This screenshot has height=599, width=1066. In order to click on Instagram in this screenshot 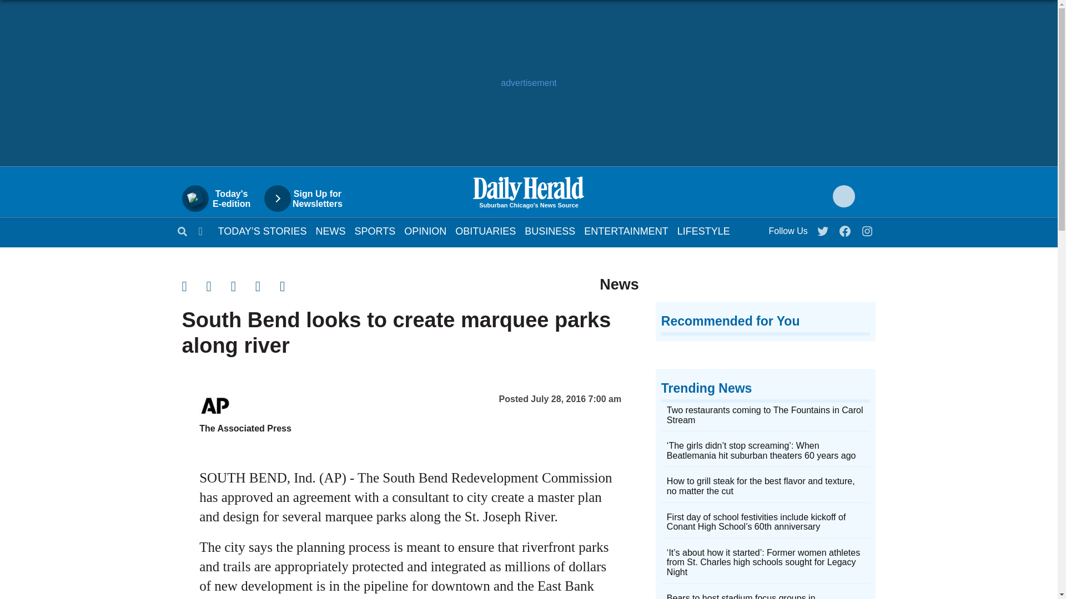, I will do `click(867, 229)`.